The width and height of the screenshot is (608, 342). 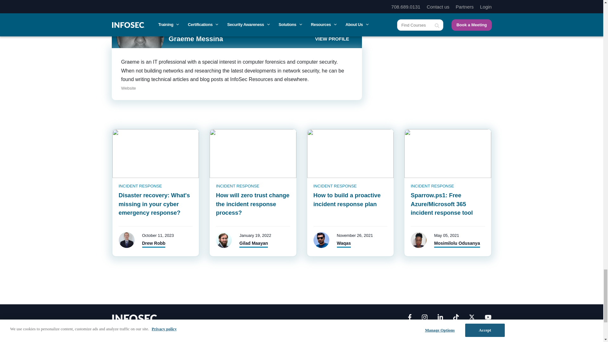 I want to click on LinkedIn, so click(x=440, y=319).